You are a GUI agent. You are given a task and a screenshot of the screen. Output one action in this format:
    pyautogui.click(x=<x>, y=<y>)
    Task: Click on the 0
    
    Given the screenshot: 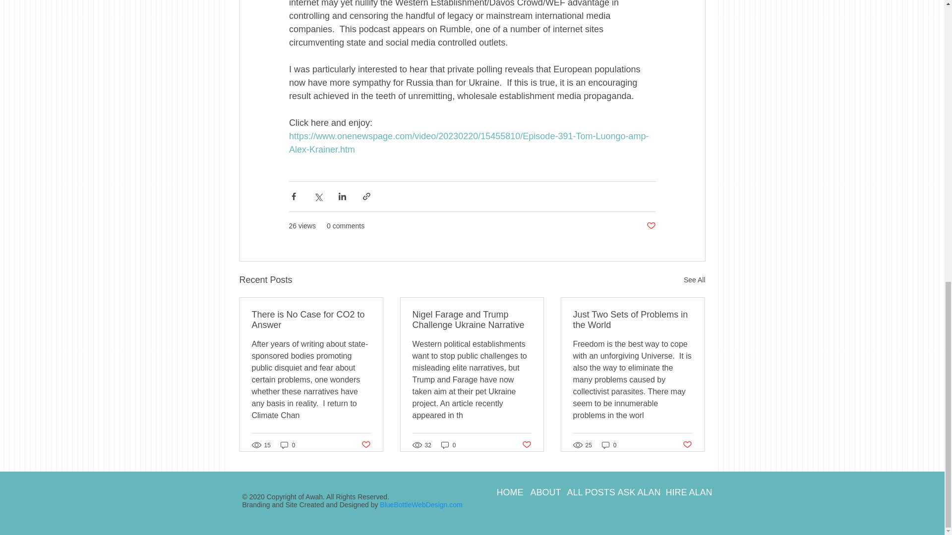 What is the action you would take?
    pyautogui.click(x=448, y=445)
    